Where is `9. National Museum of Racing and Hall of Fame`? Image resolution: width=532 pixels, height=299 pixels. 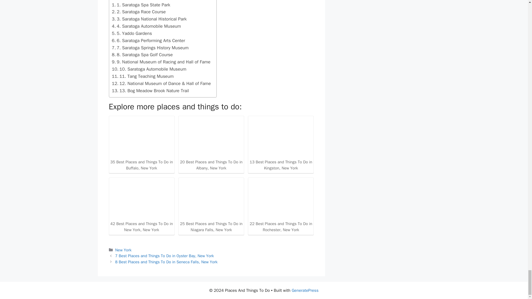
9. National Museum of Racing and Hall of Fame is located at coordinates (161, 62).